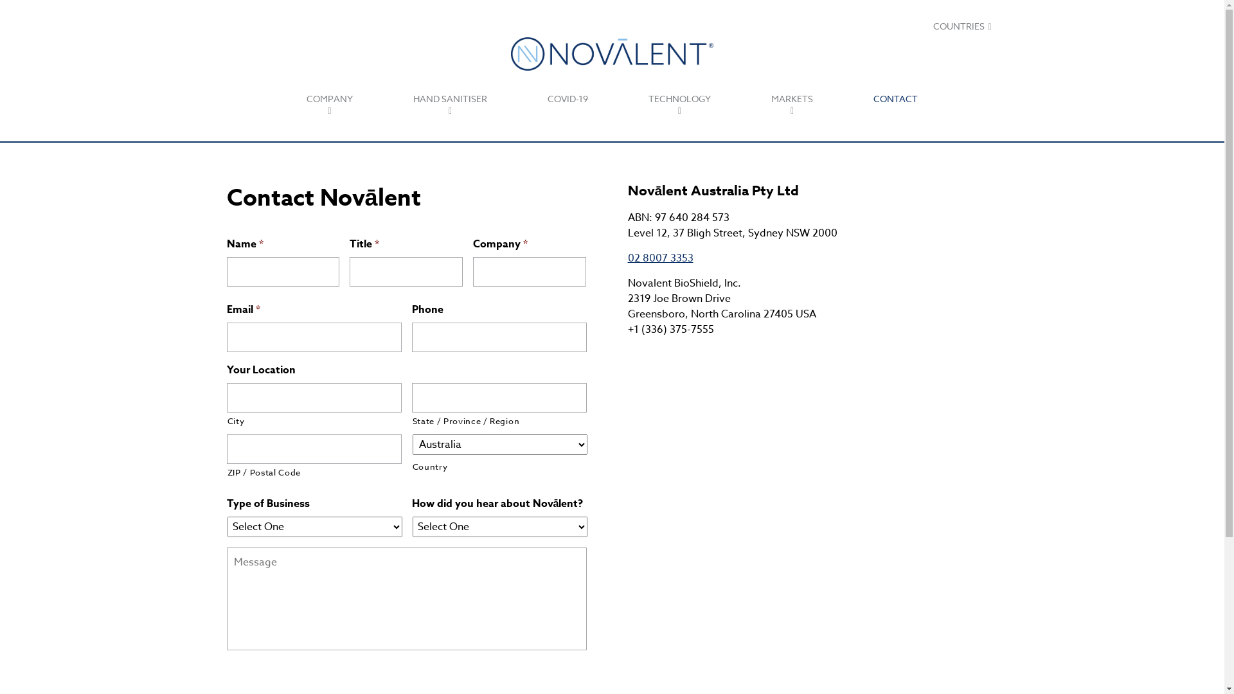  Describe the element at coordinates (792, 105) in the screenshot. I see `MARKETS` at that location.